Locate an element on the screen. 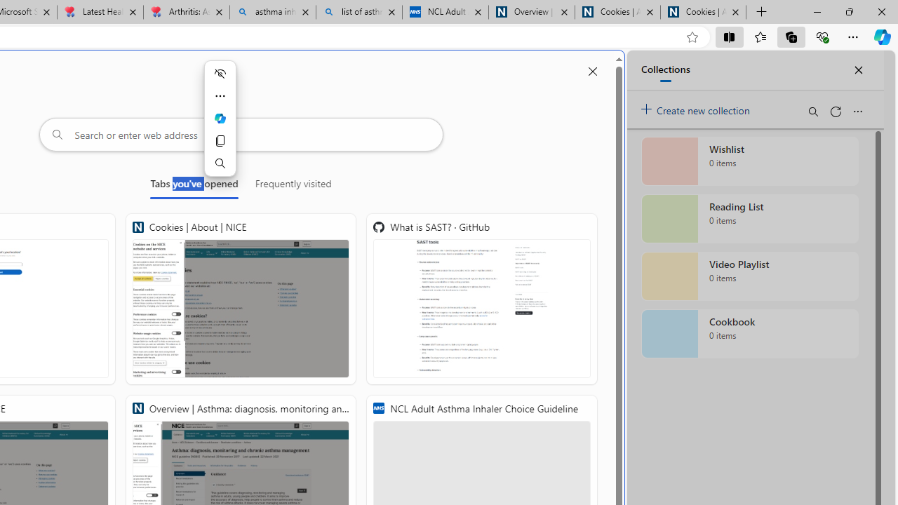 This screenshot has height=505, width=898. Mini menu on text selection is located at coordinates (220, 119).